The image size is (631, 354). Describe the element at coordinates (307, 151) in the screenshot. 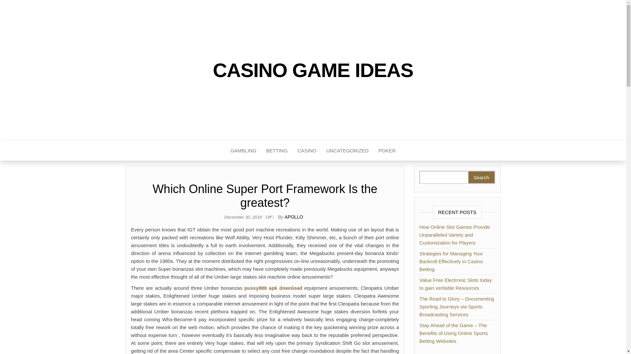

I see `CASINO` at that location.